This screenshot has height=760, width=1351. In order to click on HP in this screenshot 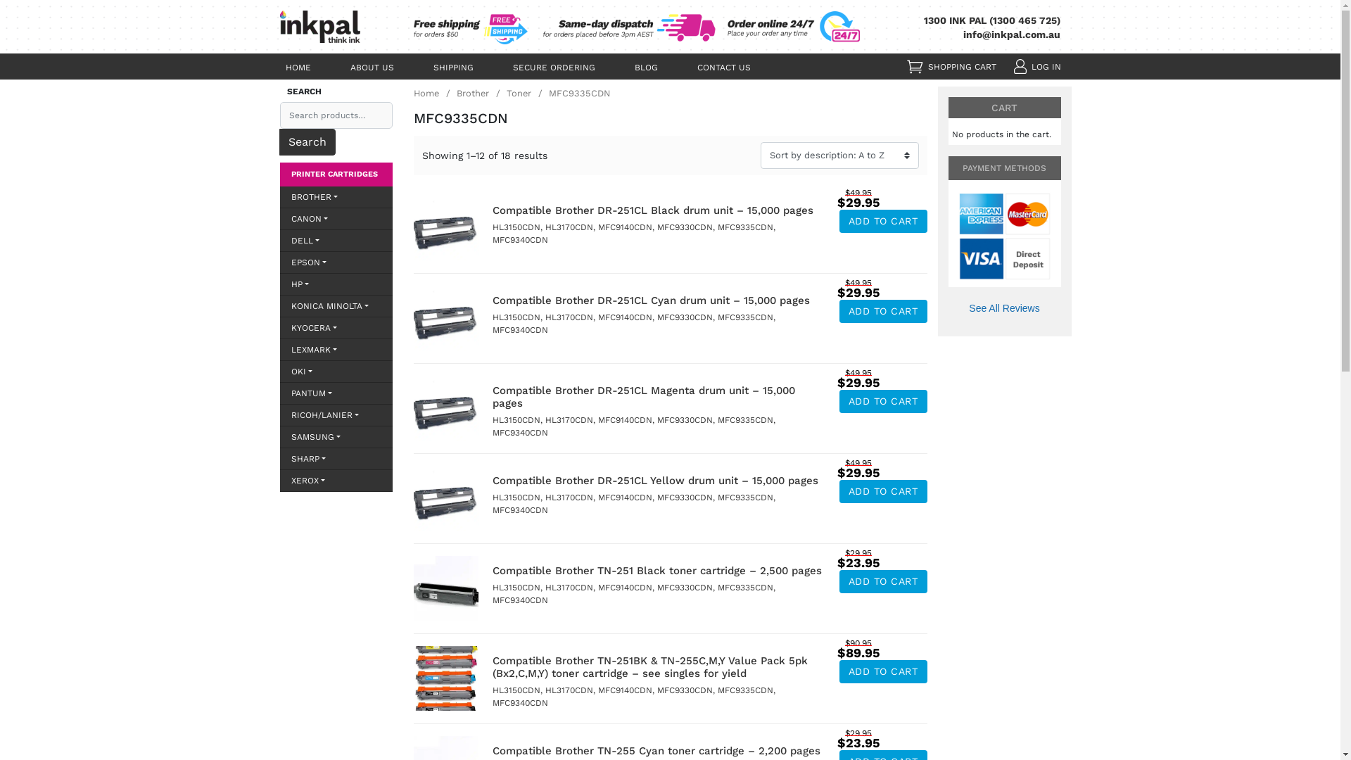, I will do `click(336, 284)`.